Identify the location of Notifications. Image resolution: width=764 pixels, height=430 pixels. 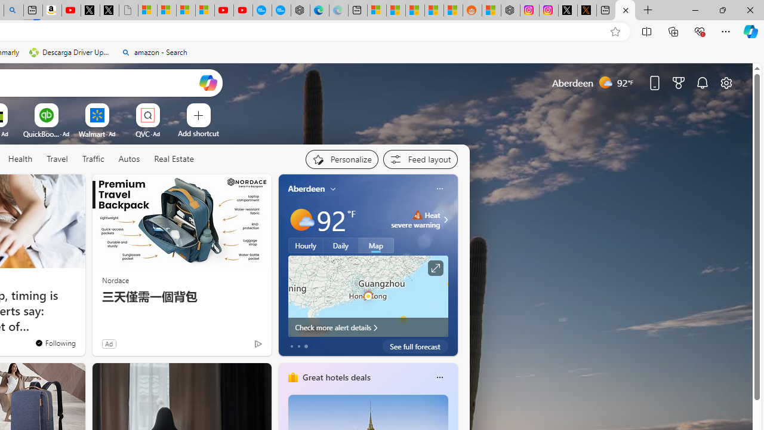
(702, 82).